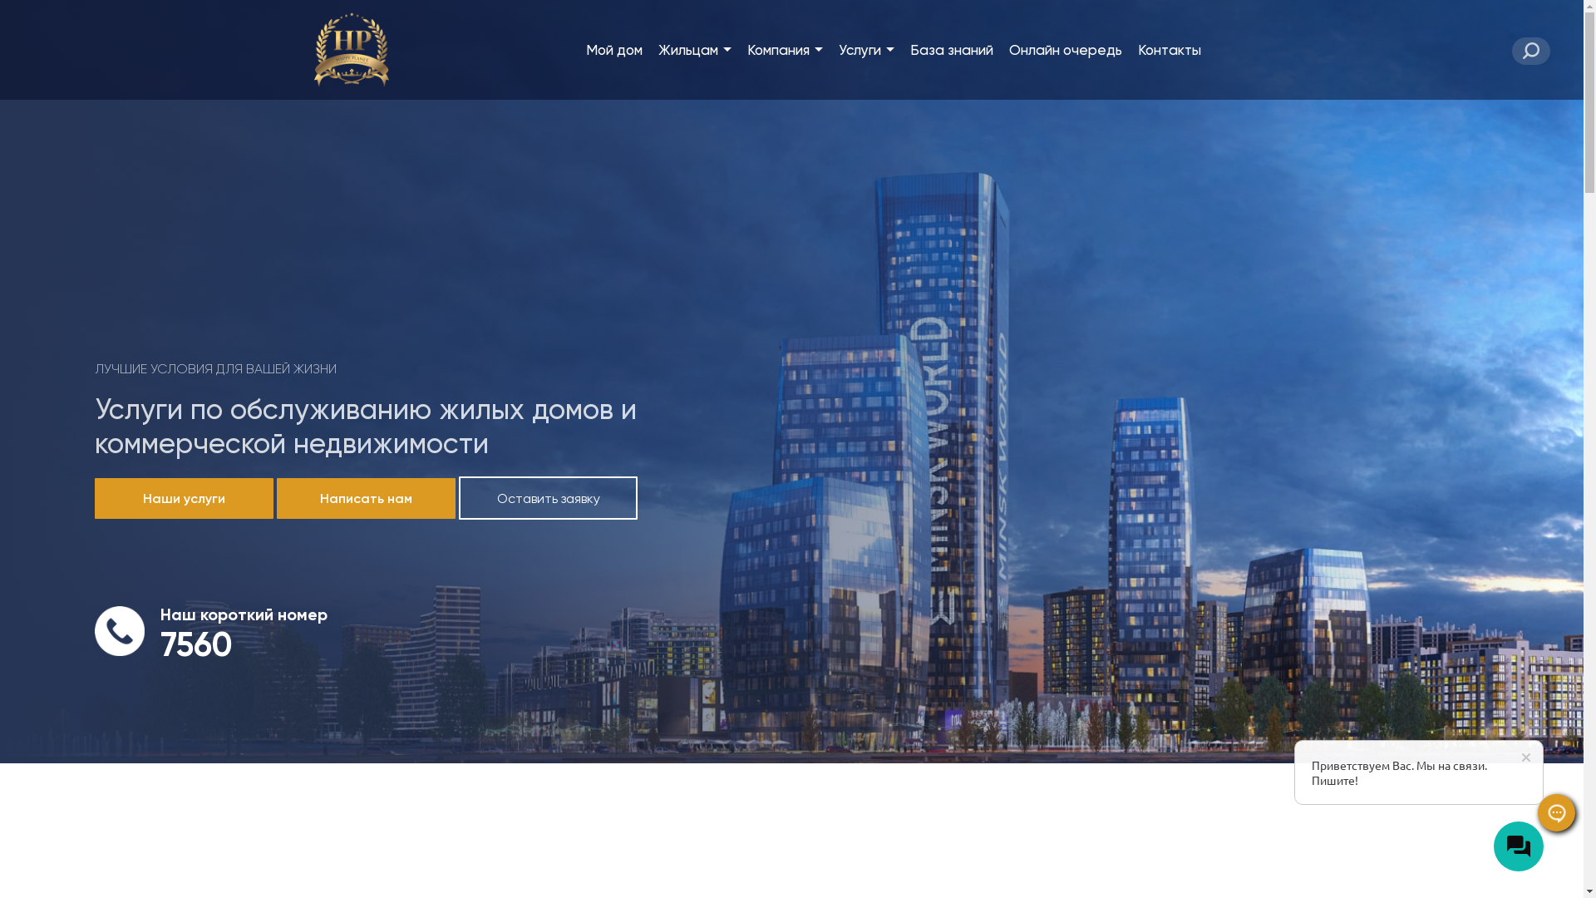 This screenshot has width=1596, height=898. What do you see at coordinates (352, 50) in the screenshot?
I see `DPMBY` at bounding box center [352, 50].